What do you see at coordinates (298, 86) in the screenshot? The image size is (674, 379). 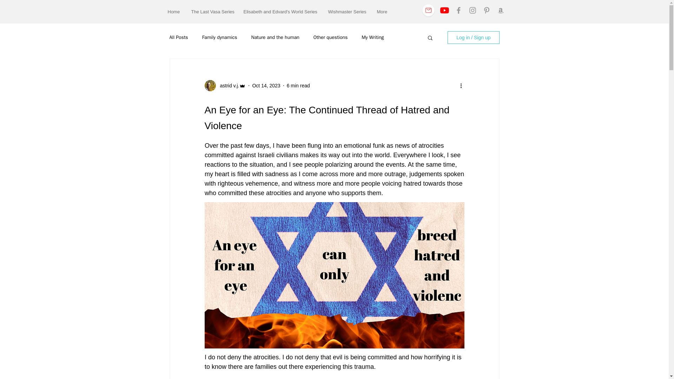 I see `6 min read` at bounding box center [298, 86].